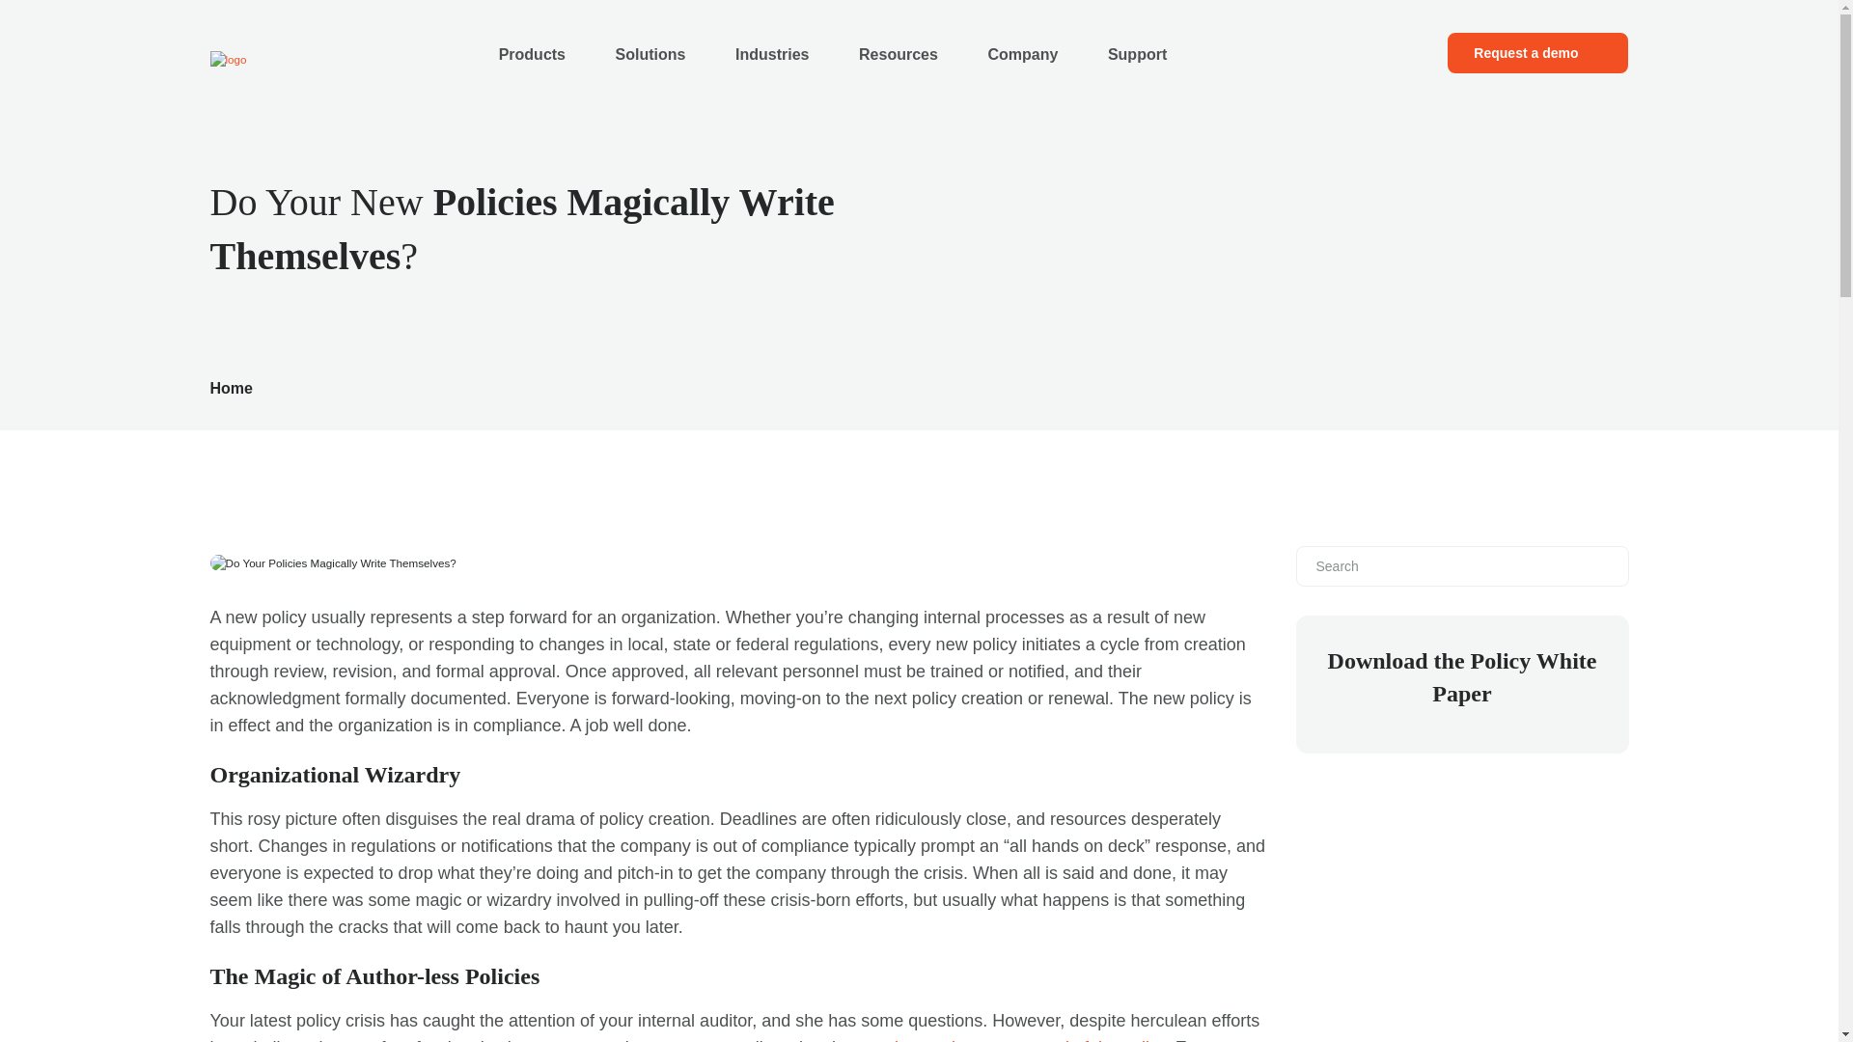 The width and height of the screenshot is (1853, 1042). Describe the element at coordinates (898, 55) in the screenshot. I see `Resources` at that location.